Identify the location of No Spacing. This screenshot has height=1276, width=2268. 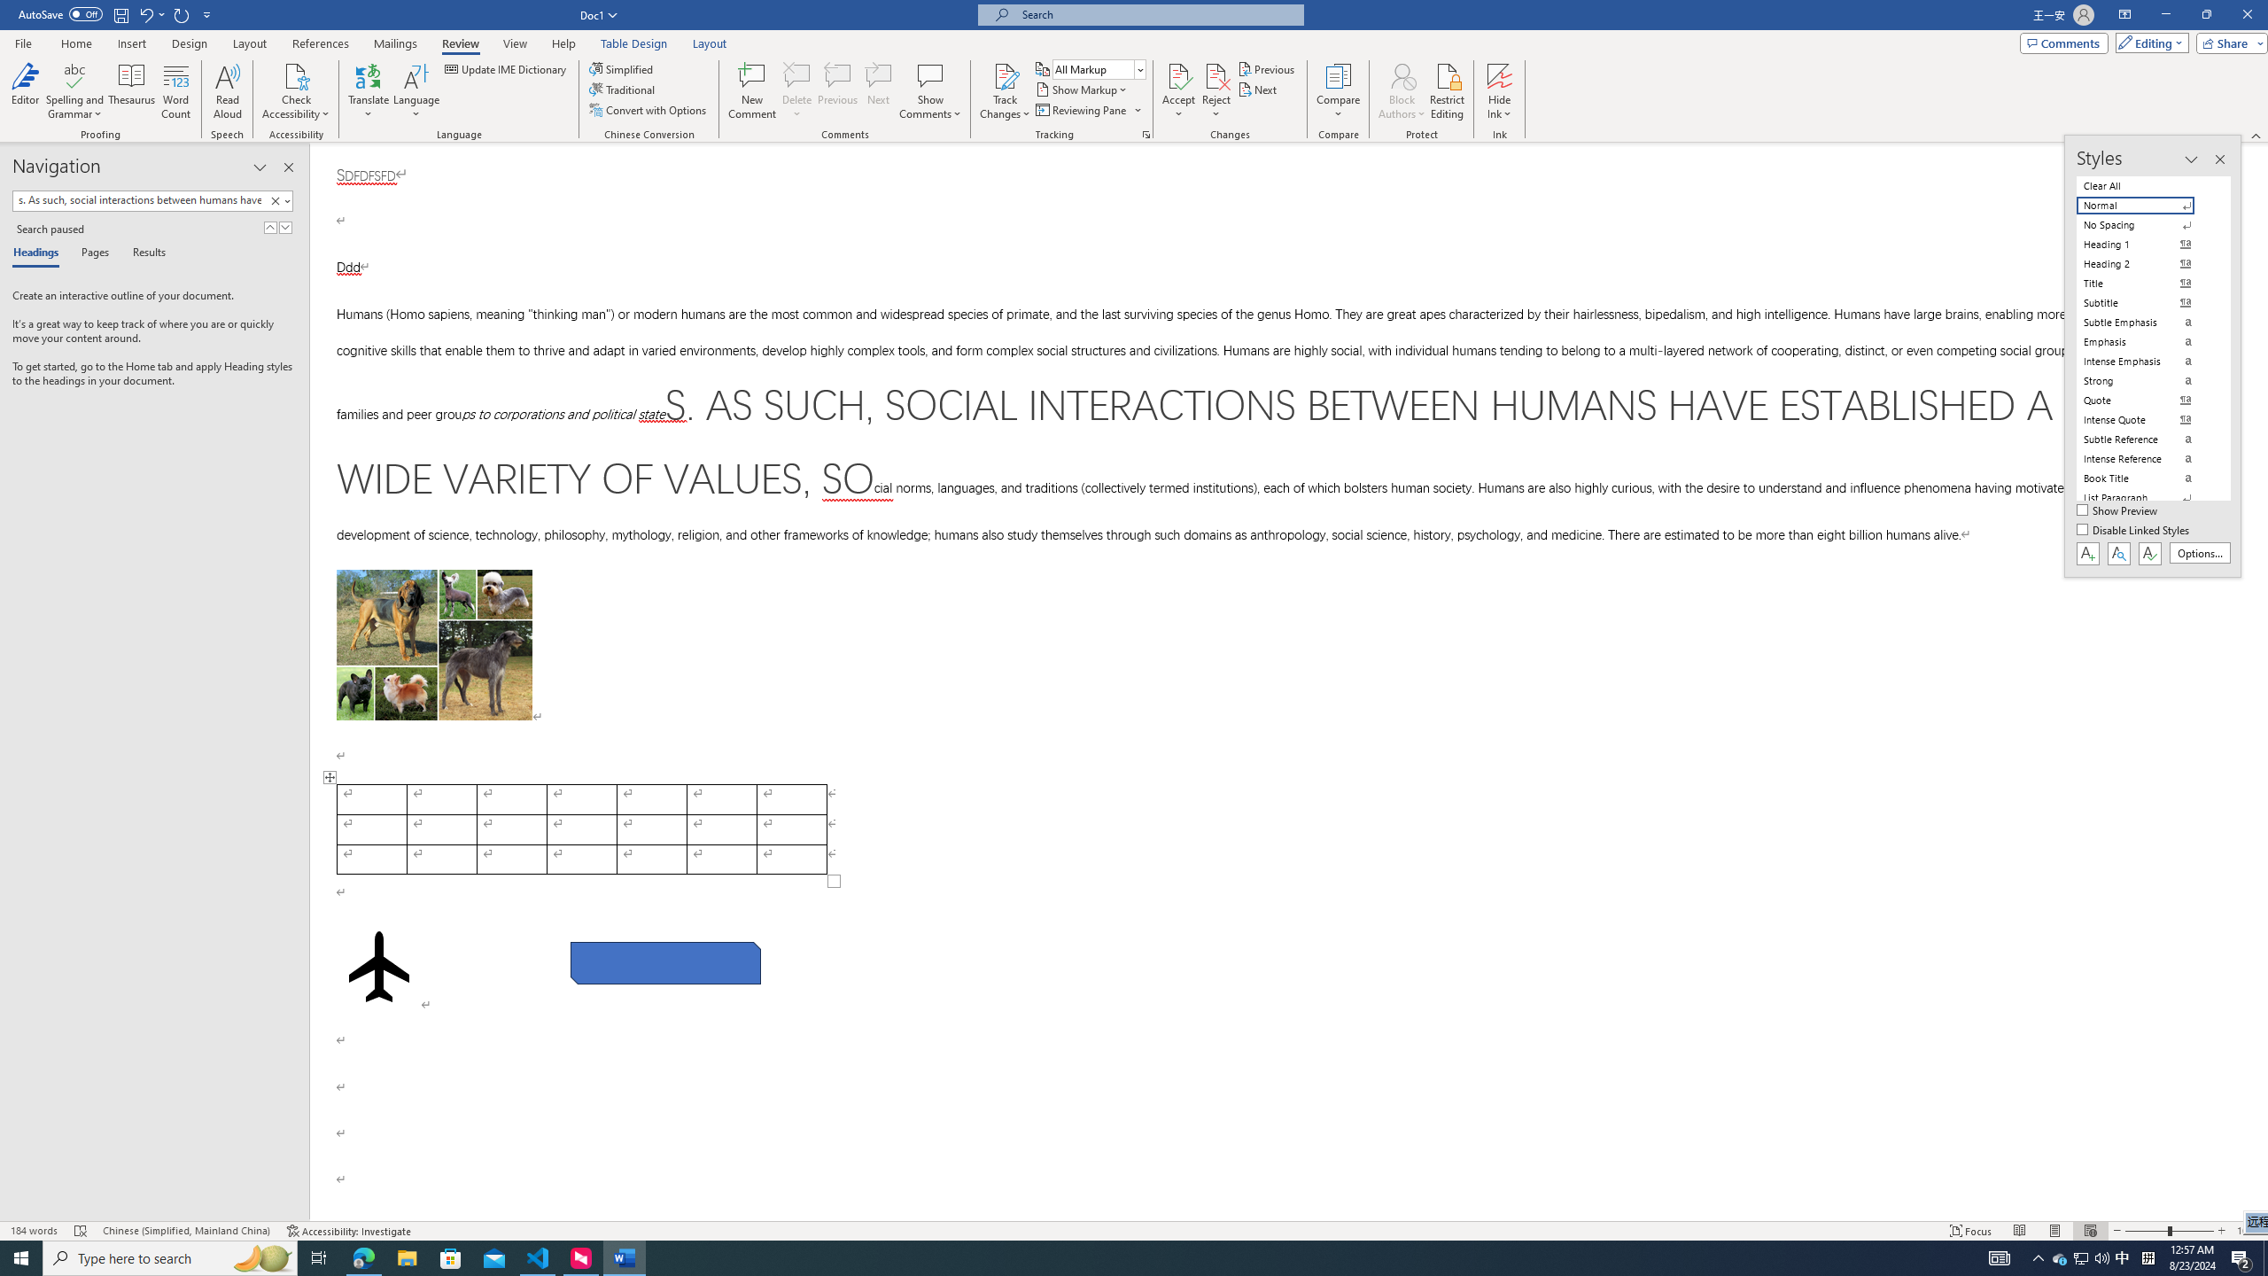
(2146, 225).